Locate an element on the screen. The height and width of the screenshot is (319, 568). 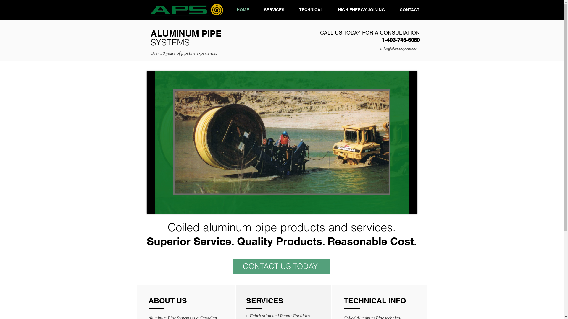
TECHNICAL is located at coordinates (311, 10).